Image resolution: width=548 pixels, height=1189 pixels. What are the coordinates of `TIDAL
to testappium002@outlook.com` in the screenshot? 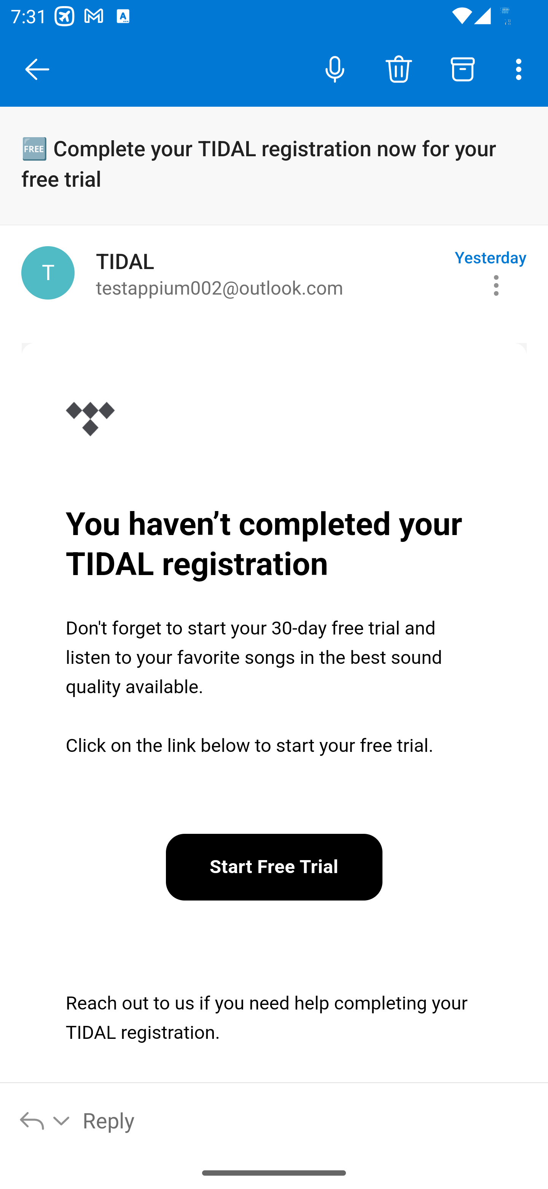 It's located at (269, 273).